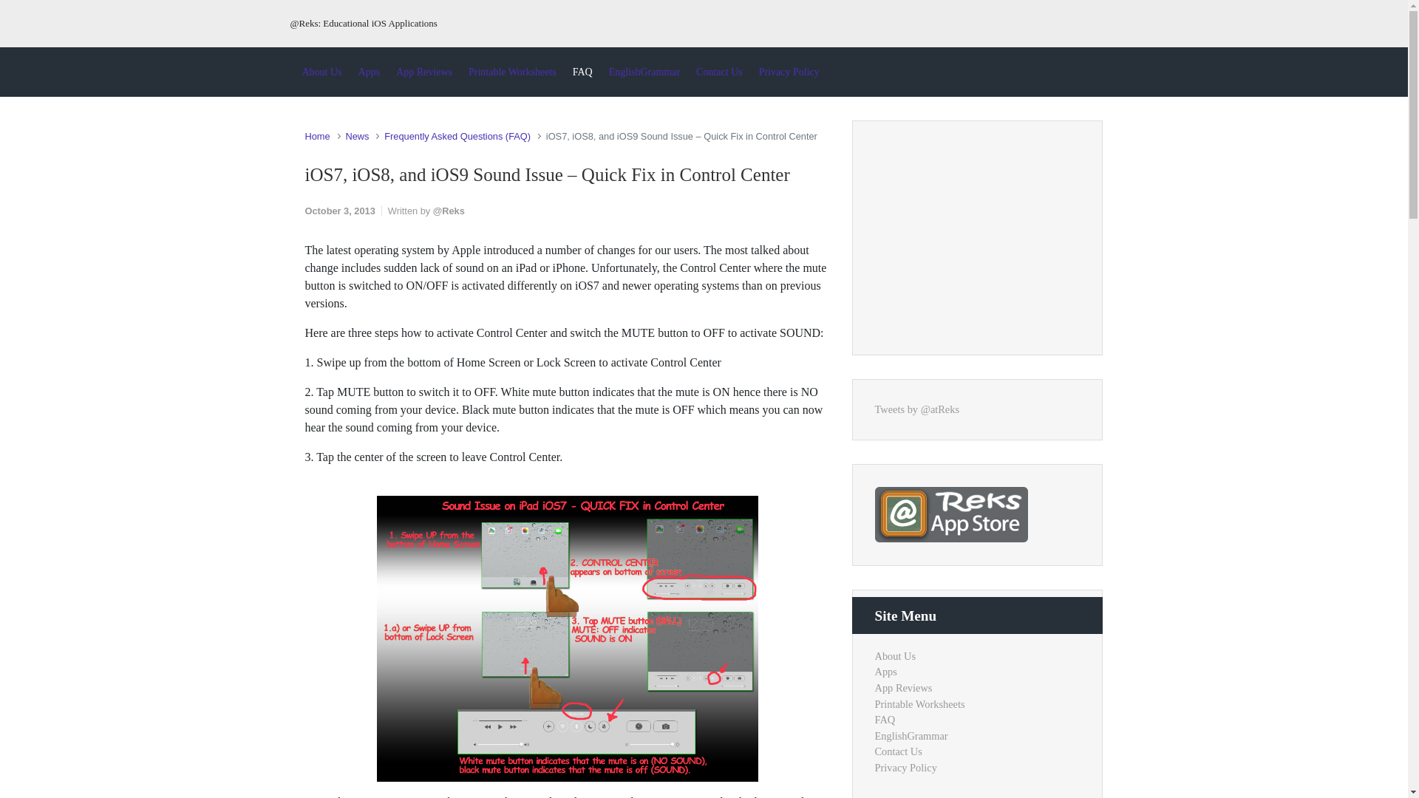 The height and width of the screenshot is (798, 1419). What do you see at coordinates (789, 72) in the screenshot?
I see `Privacy Policy` at bounding box center [789, 72].